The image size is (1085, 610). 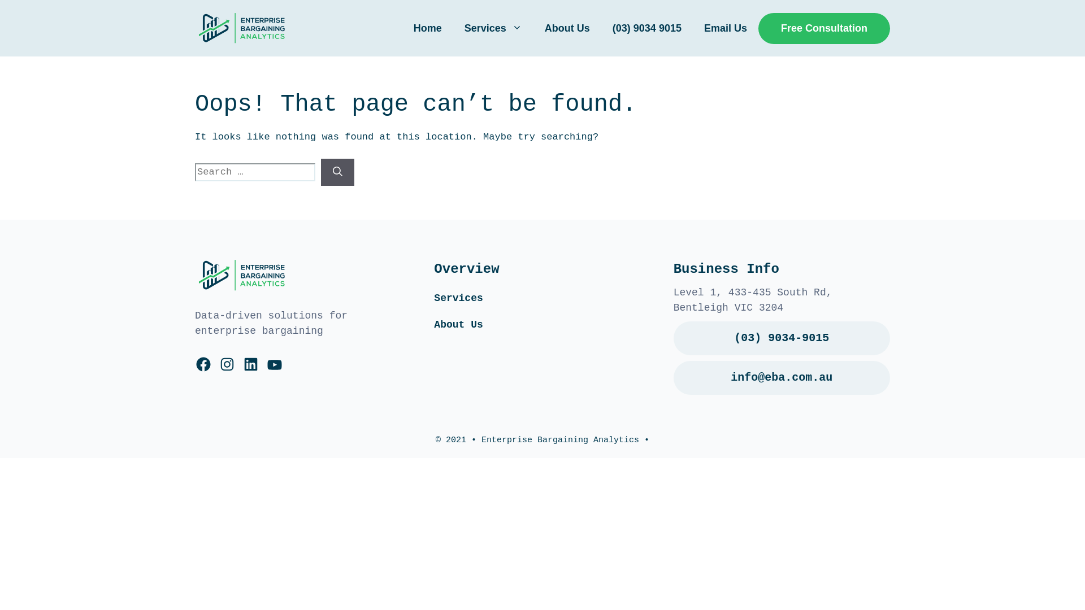 I want to click on Services, so click(x=458, y=298).